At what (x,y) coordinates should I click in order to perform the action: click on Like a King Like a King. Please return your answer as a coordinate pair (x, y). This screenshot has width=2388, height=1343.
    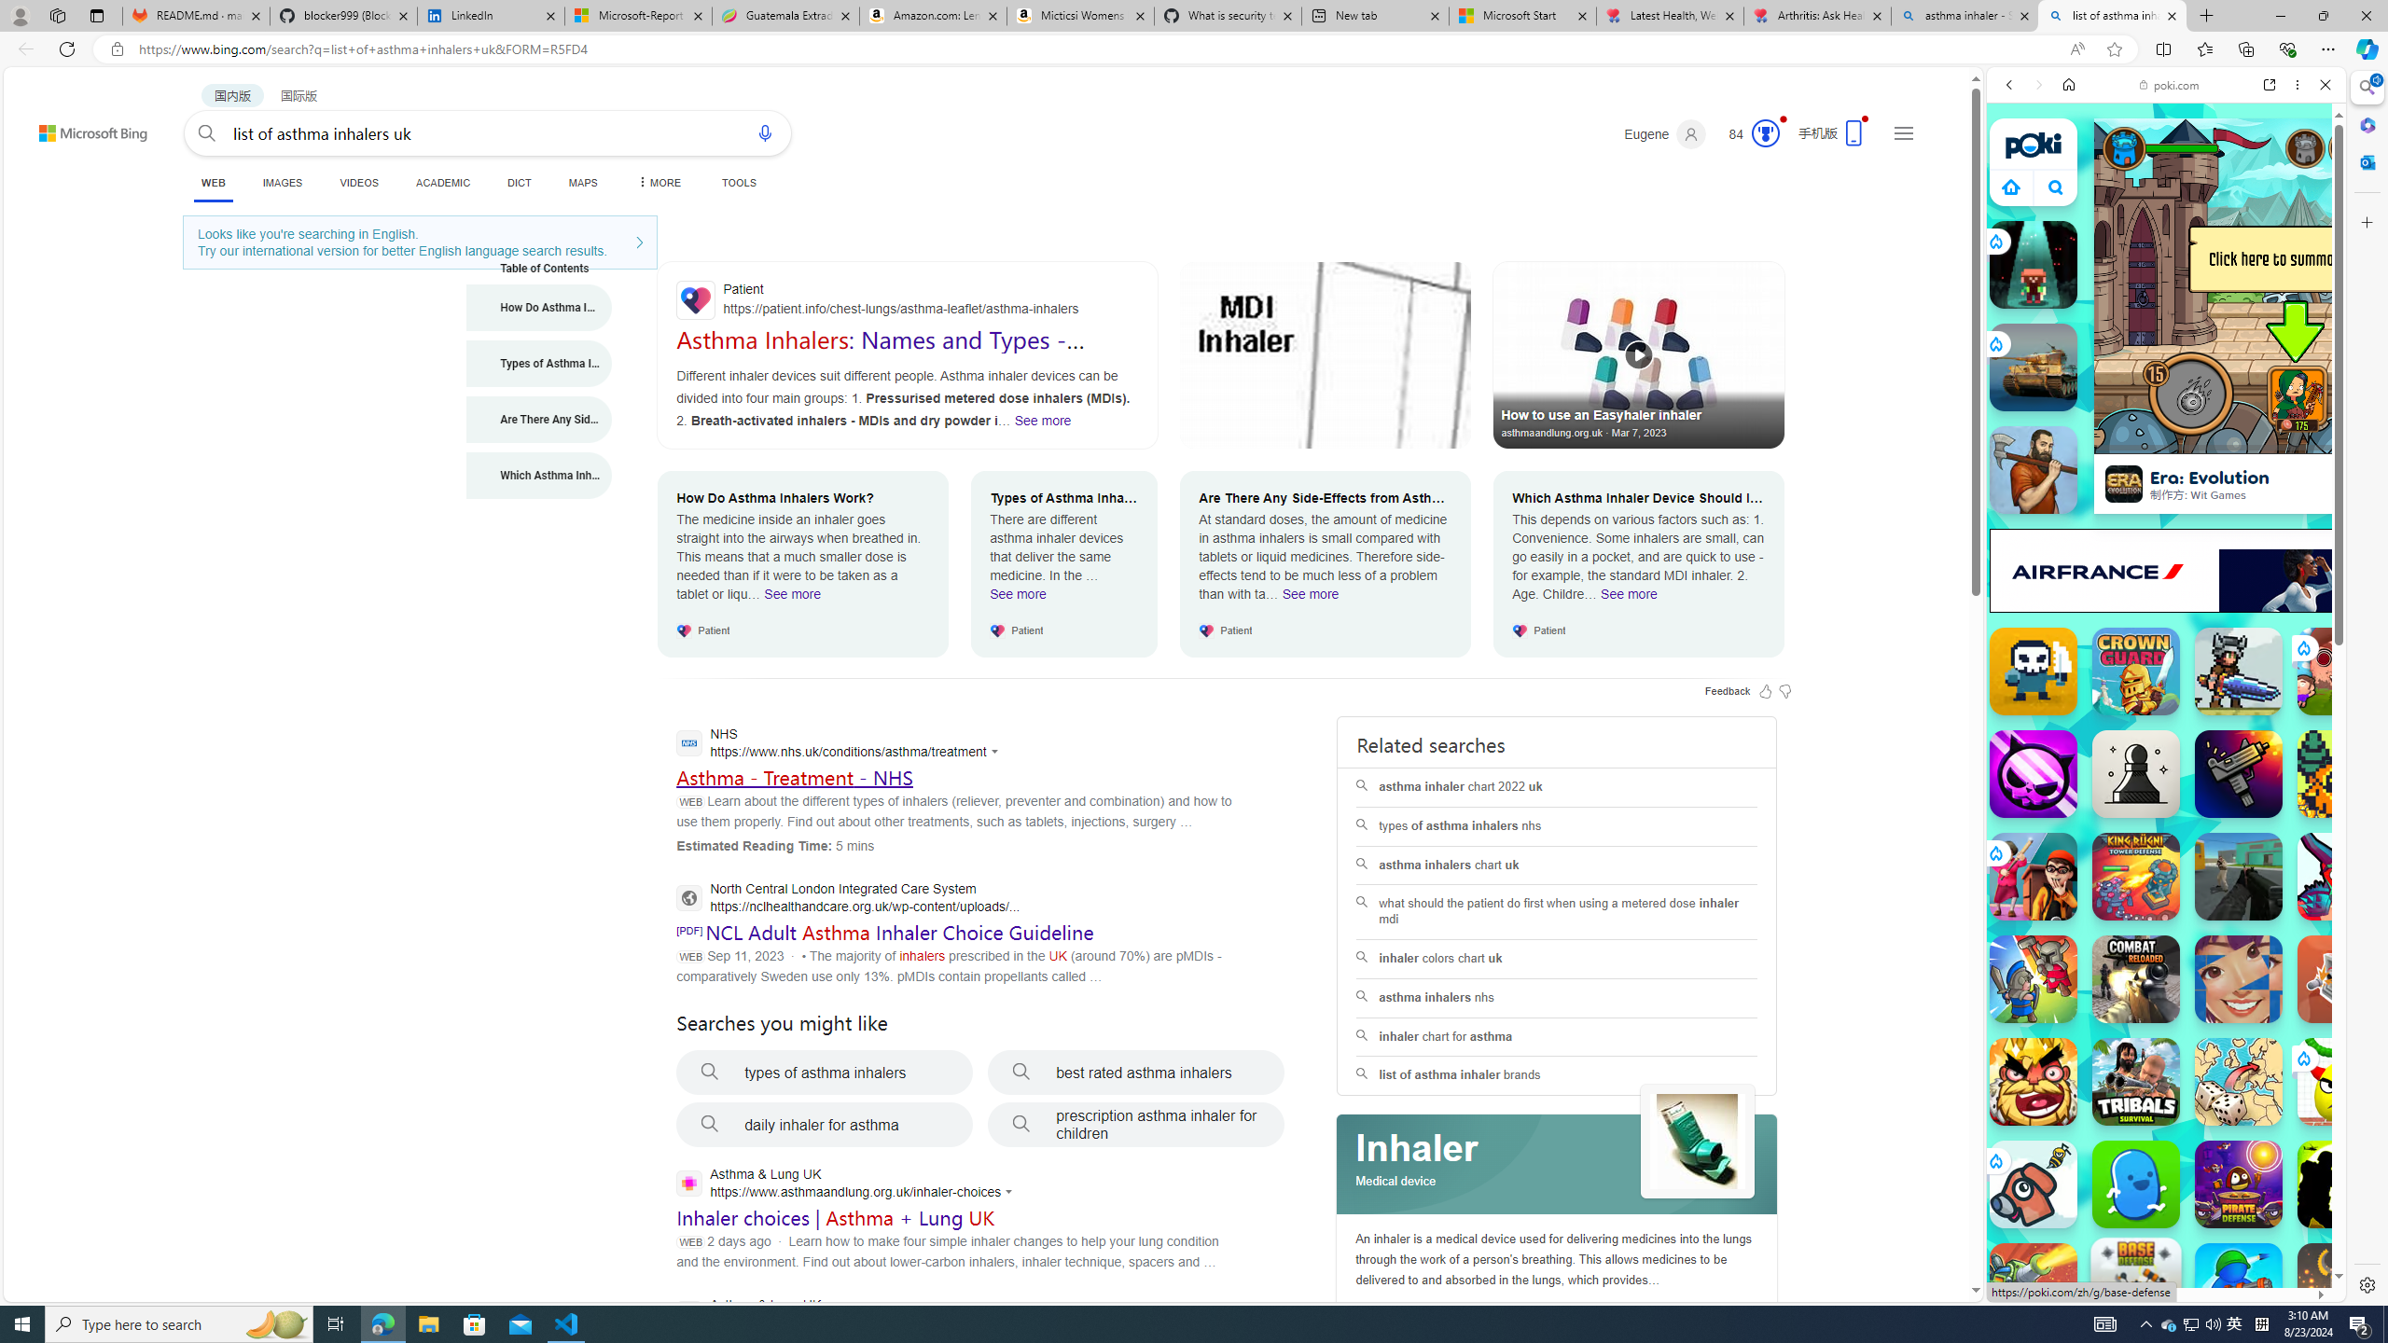
    Looking at the image, I should click on (2034, 1082).